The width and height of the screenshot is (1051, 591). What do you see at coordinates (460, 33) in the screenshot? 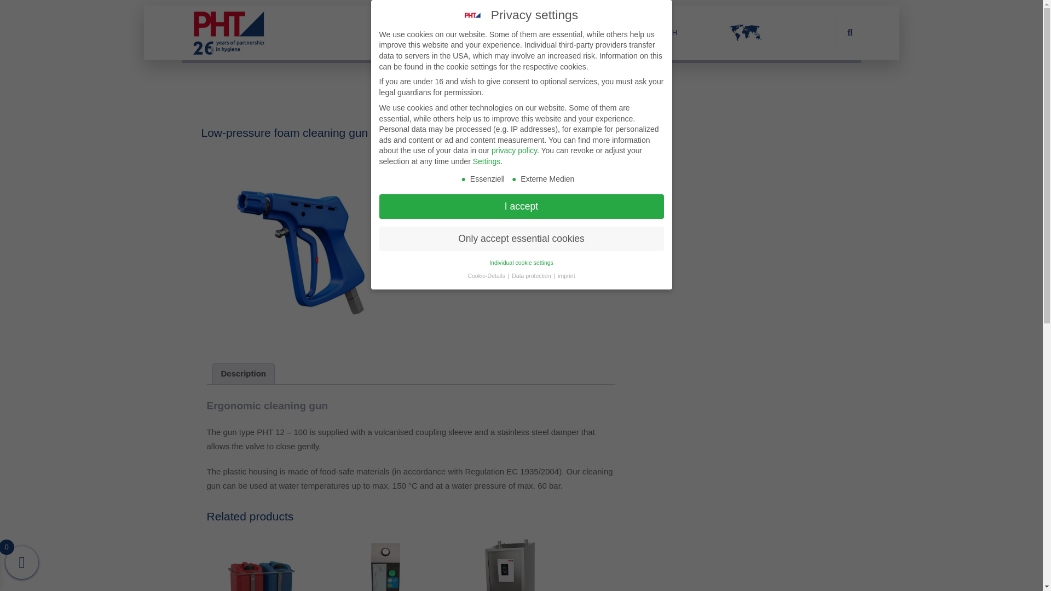
I see `PRODUCTS` at bounding box center [460, 33].